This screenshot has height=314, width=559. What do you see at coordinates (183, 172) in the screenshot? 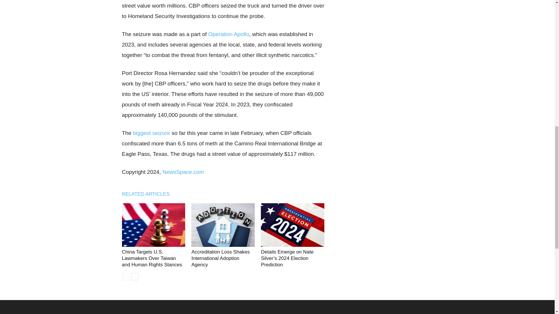
I see `NewsSpace.com` at bounding box center [183, 172].